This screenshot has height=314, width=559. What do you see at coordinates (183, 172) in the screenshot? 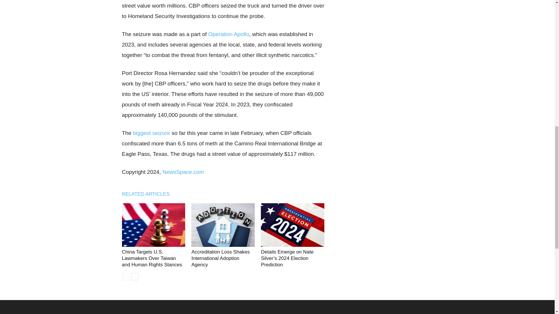
I see `NewsSpace.com` at bounding box center [183, 172].